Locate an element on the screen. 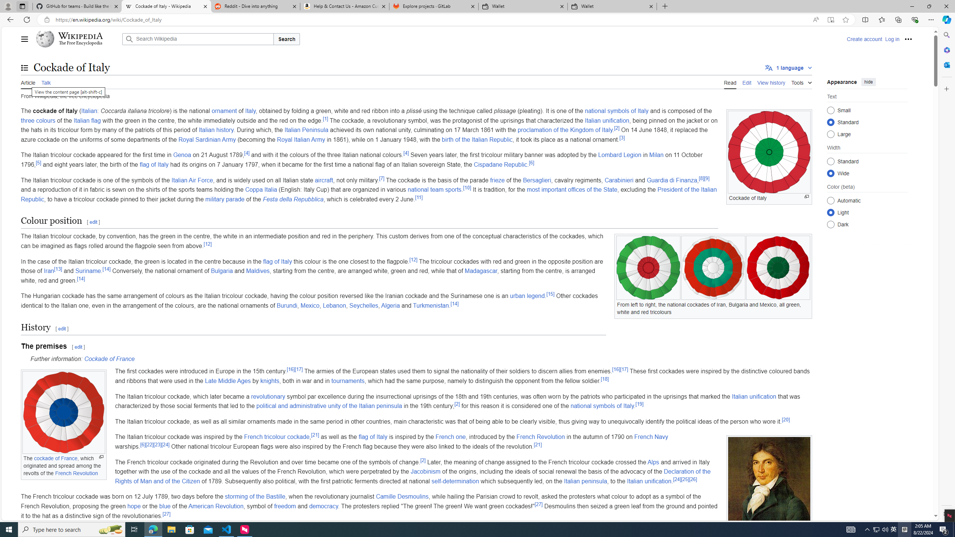 The width and height of the screenshot is (955, 537). Tools is located at coordinates (802, 81).